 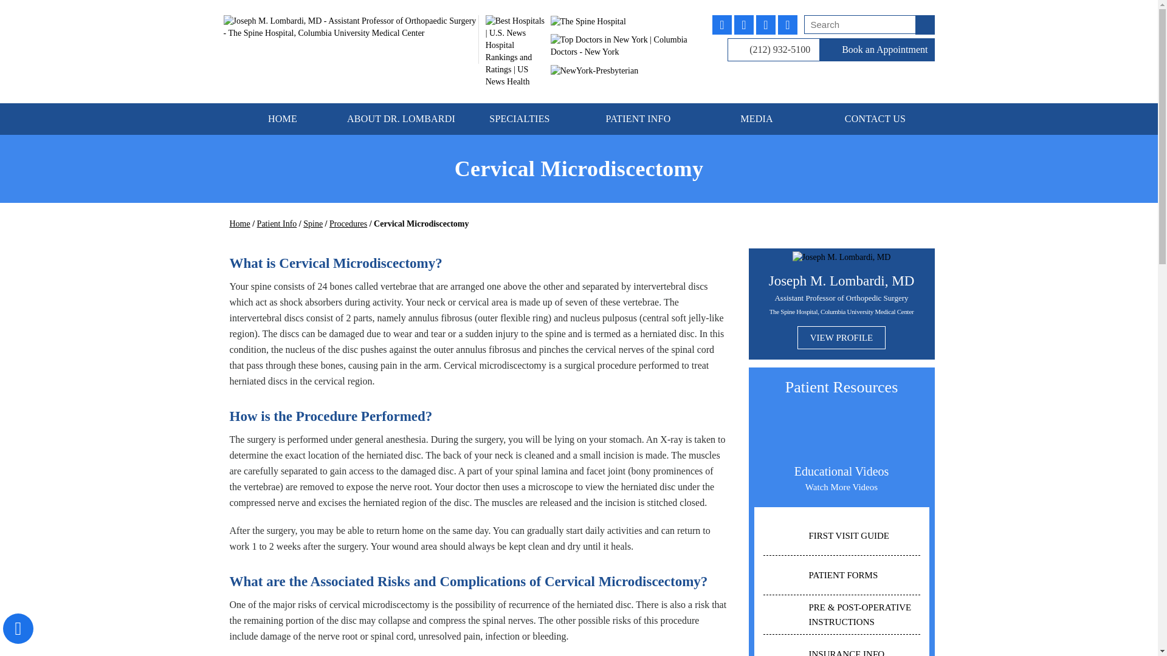 What do you see at coordinates (869, 24) in the screenshot?
I see `Search` at bounding box center [869, 24].